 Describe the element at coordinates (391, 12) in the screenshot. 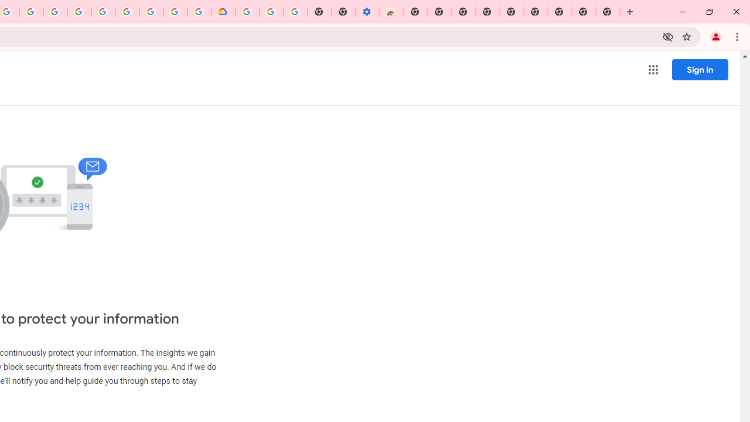

I see `Chrome Web Store - Accessibility extensions` at that location.